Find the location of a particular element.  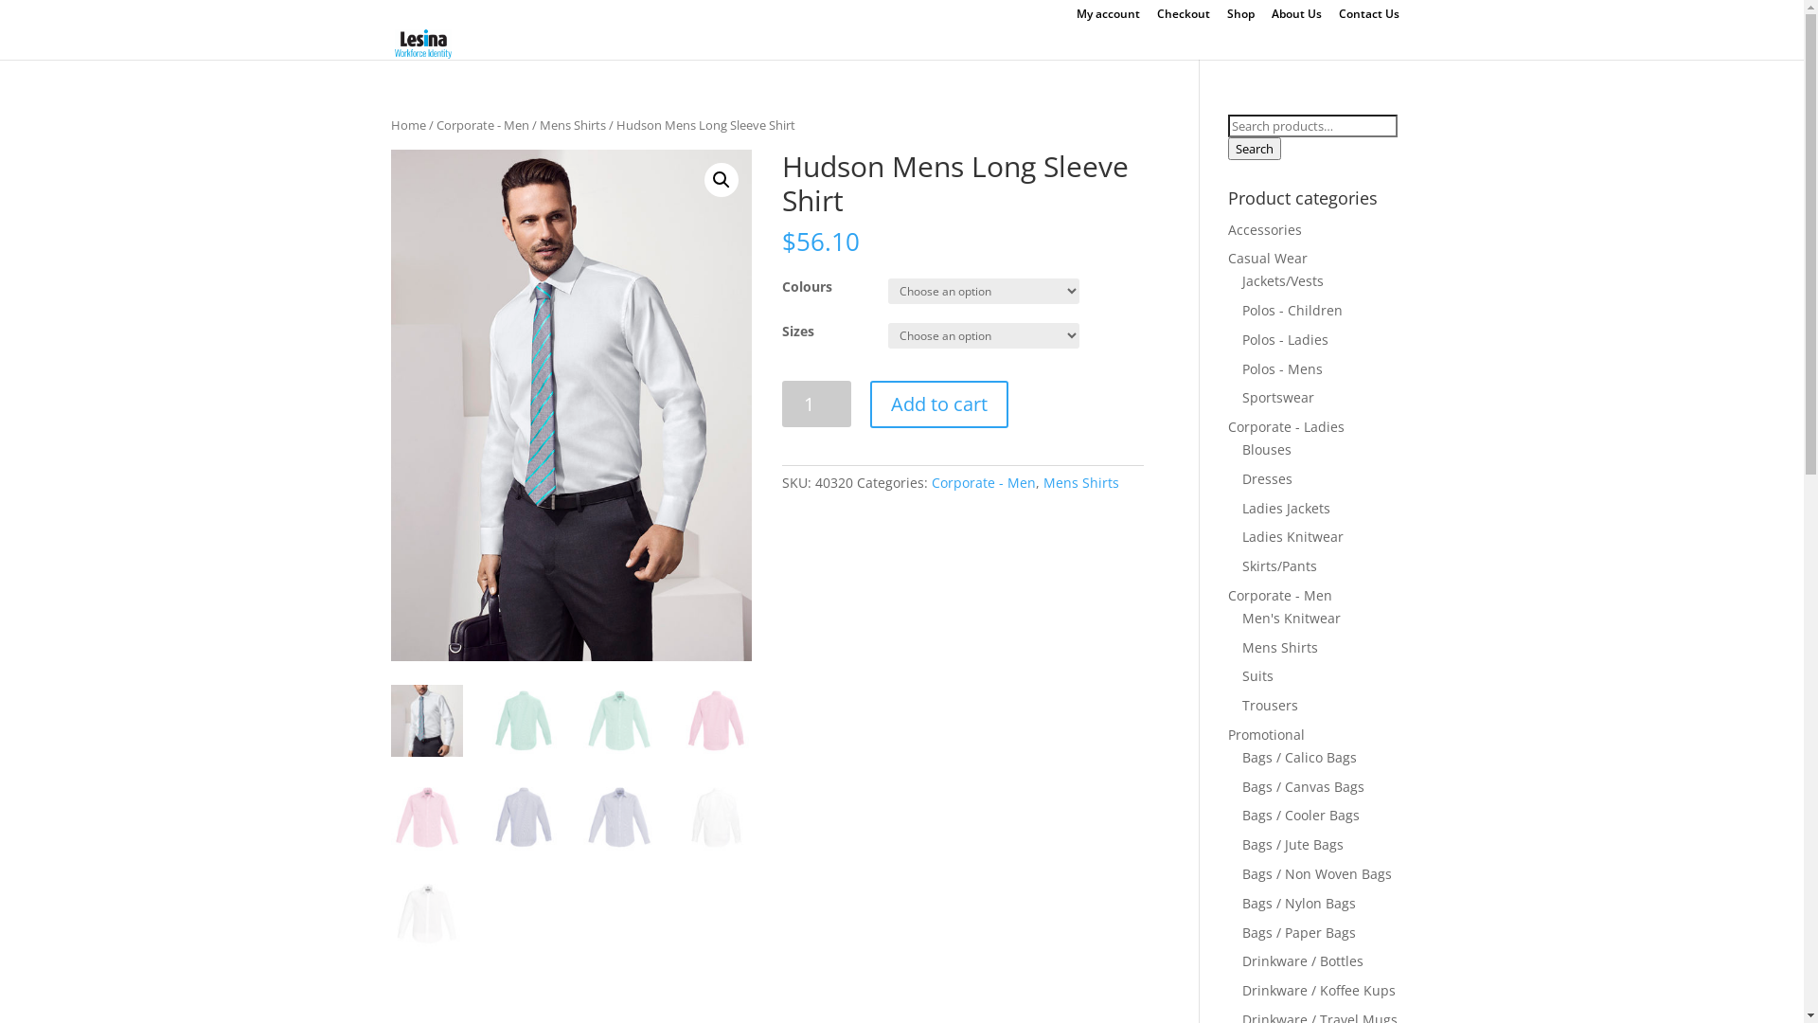

Accessories is located at coordinates (1265, 229).